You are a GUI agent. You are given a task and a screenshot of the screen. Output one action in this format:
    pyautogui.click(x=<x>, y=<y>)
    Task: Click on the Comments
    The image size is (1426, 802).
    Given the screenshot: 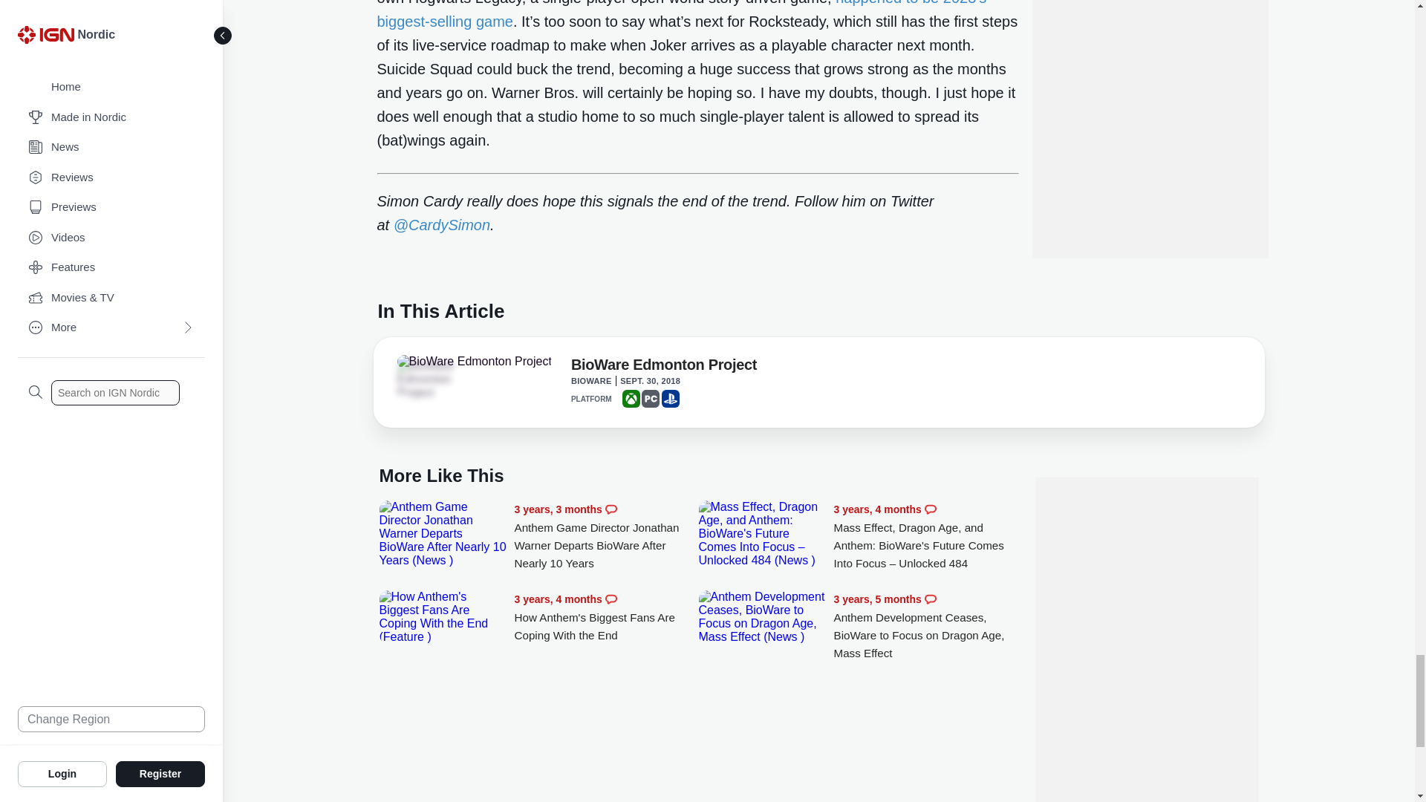 What is the action you would take?
    pyautogui.click(x=930, y=509)
    